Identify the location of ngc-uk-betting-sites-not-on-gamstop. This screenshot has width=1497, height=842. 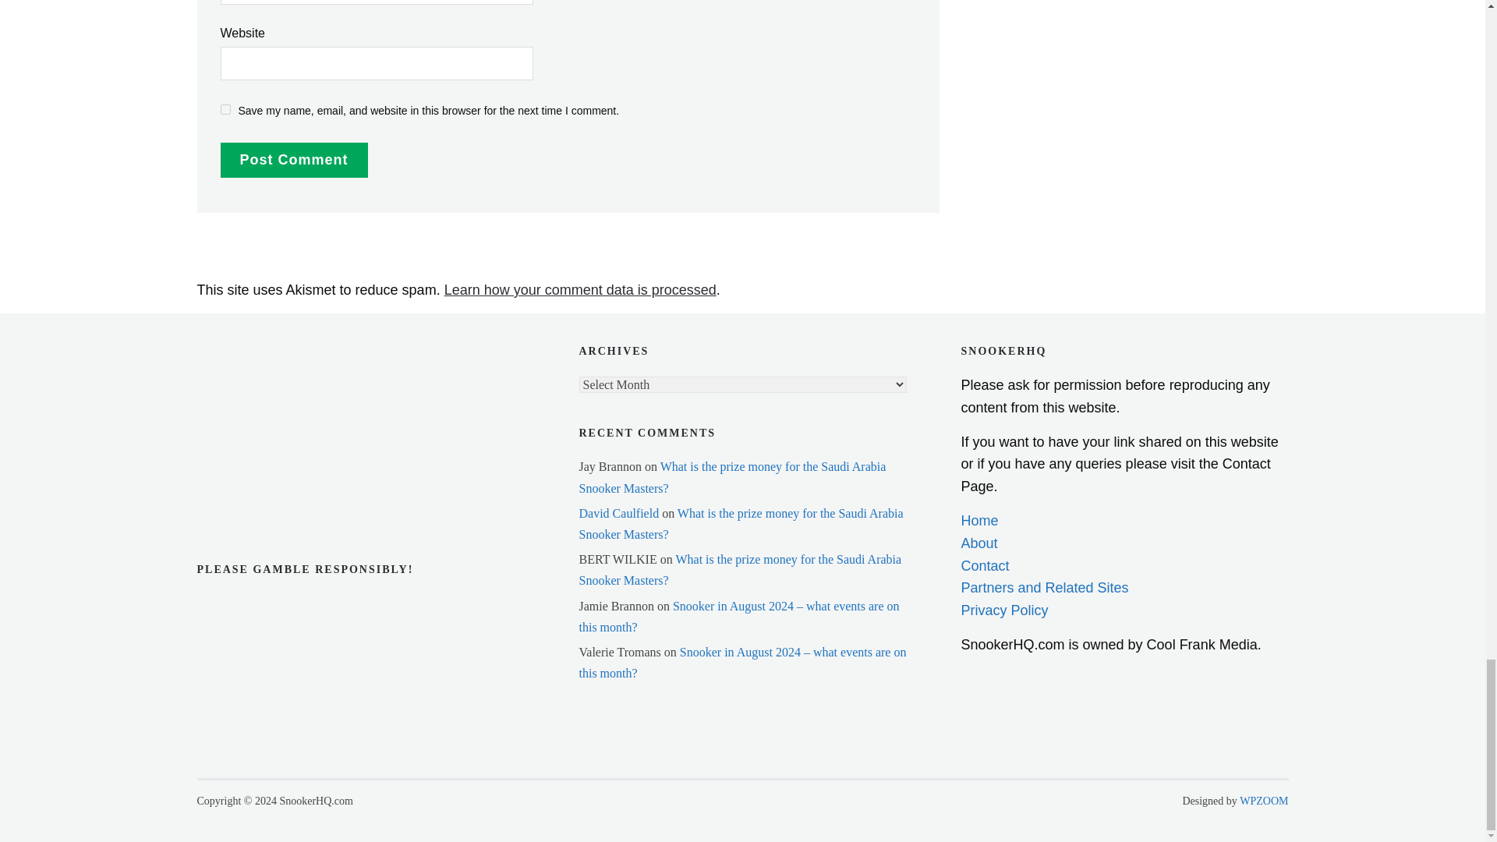
(274, 356).